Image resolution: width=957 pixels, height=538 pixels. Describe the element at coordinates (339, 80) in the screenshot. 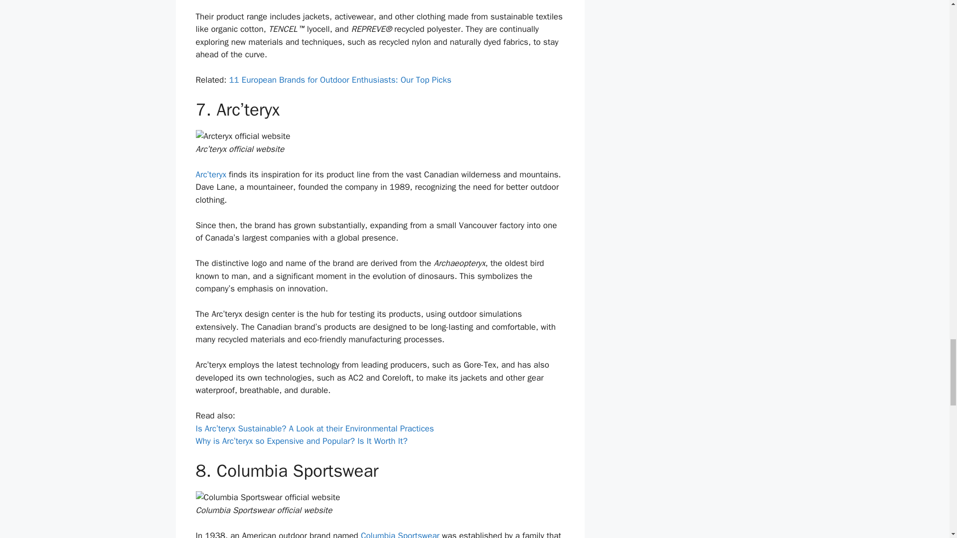

I see `11 European Brands for Outdoor Enthusiasts: Our Top Picks` at that location.